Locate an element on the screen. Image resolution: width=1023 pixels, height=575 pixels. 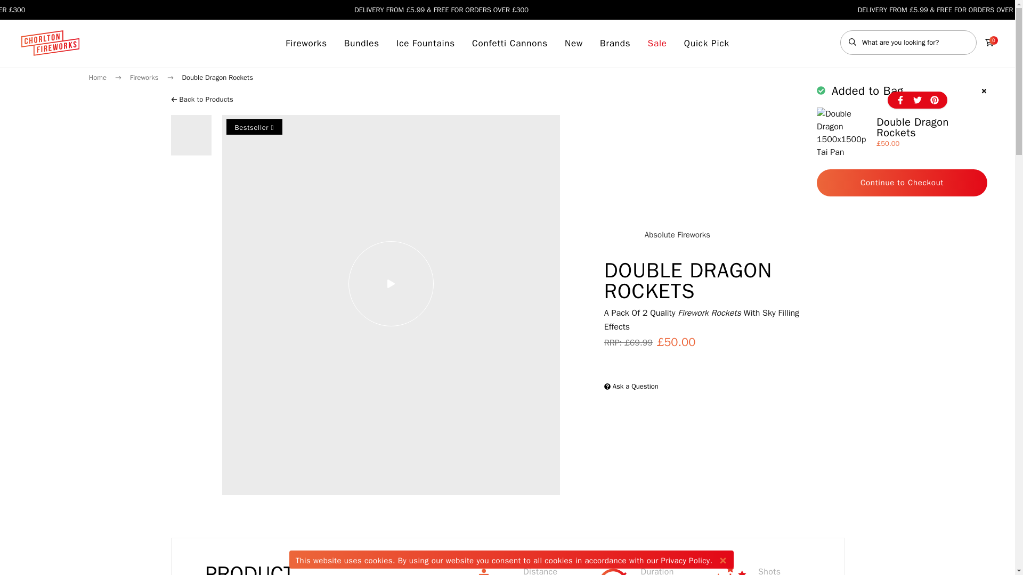
Brands is located at coordinates (615, 44).